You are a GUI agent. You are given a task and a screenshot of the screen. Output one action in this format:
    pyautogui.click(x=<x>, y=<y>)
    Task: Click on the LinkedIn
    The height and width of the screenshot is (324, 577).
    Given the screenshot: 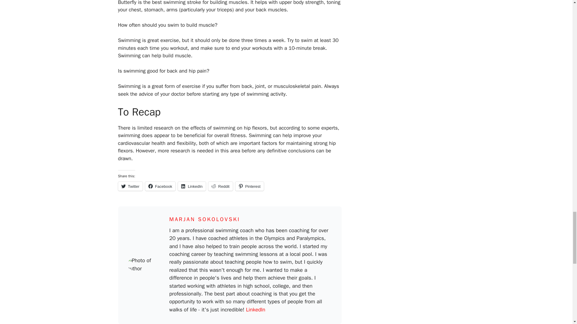 What is the action you would take?
    pyautogui.click(x=192, y=186)
    